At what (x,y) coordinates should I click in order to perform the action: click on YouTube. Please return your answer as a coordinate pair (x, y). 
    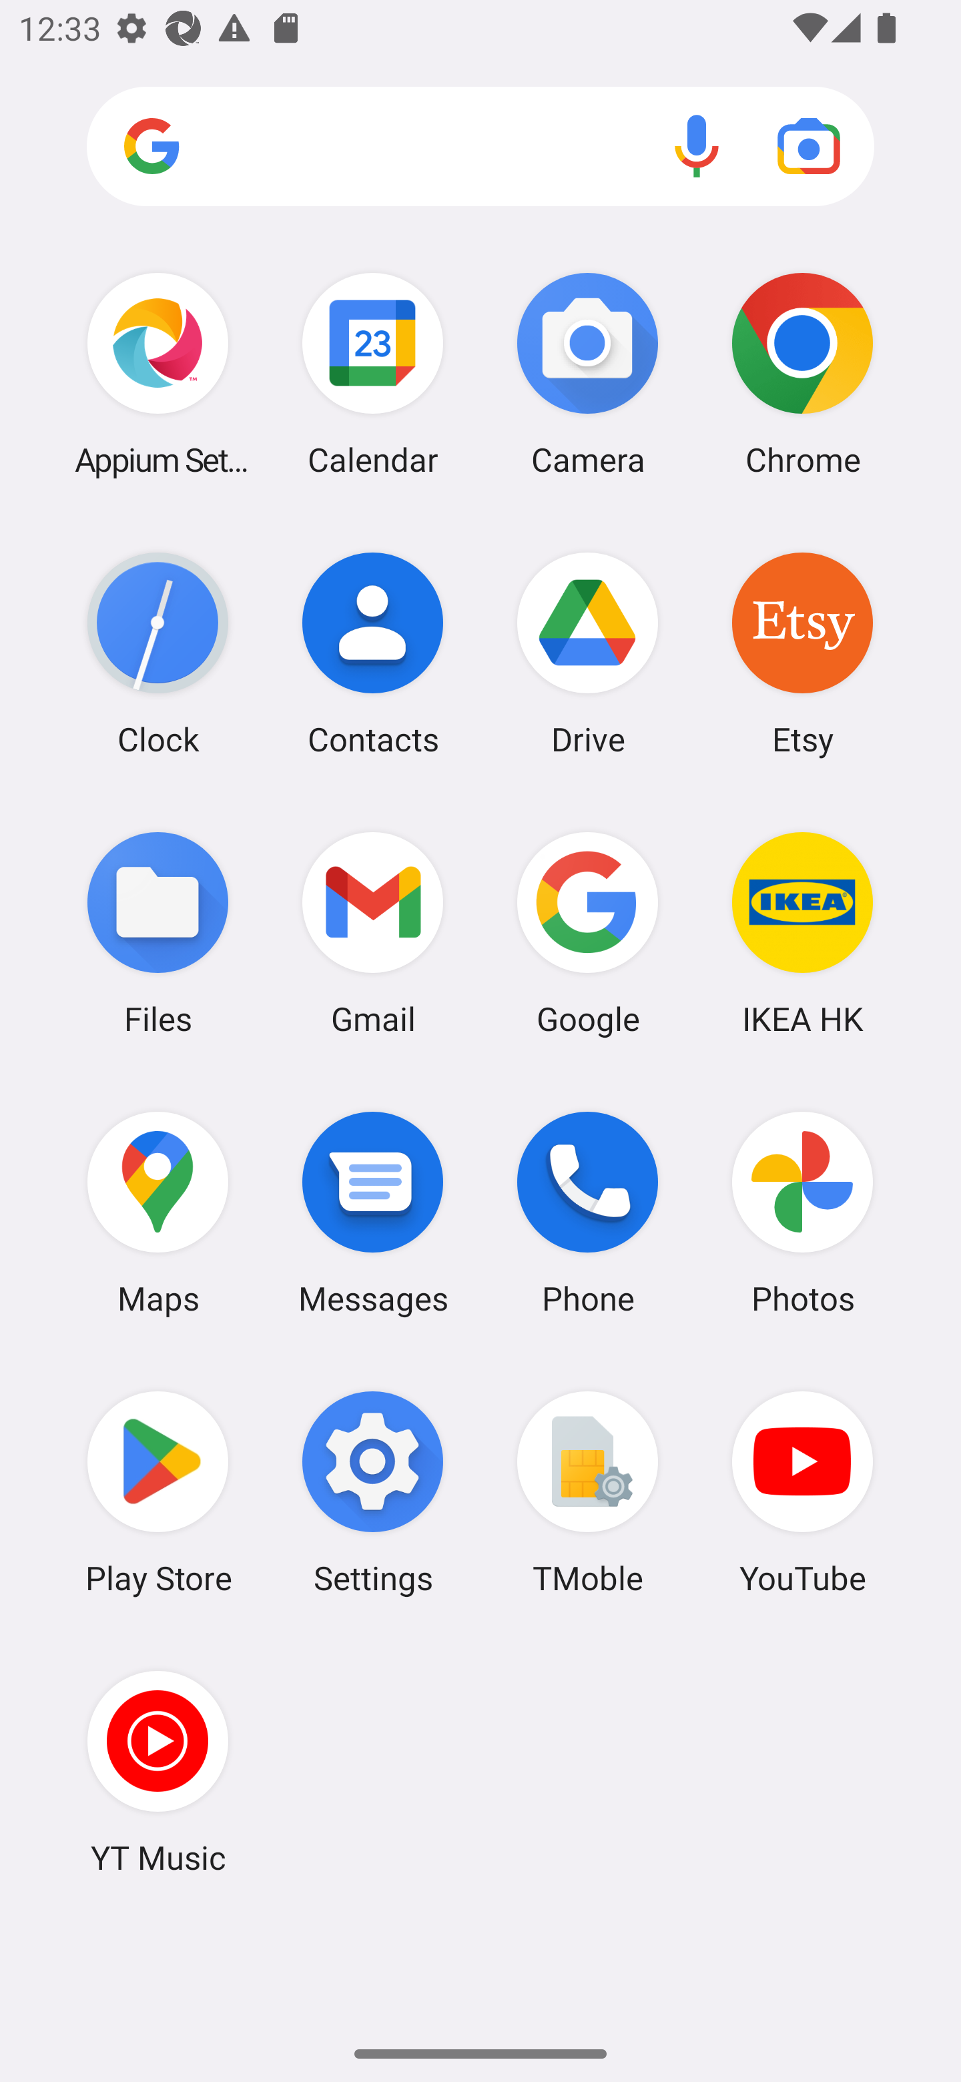
    Looking at the image, I should click on (802, 1493).